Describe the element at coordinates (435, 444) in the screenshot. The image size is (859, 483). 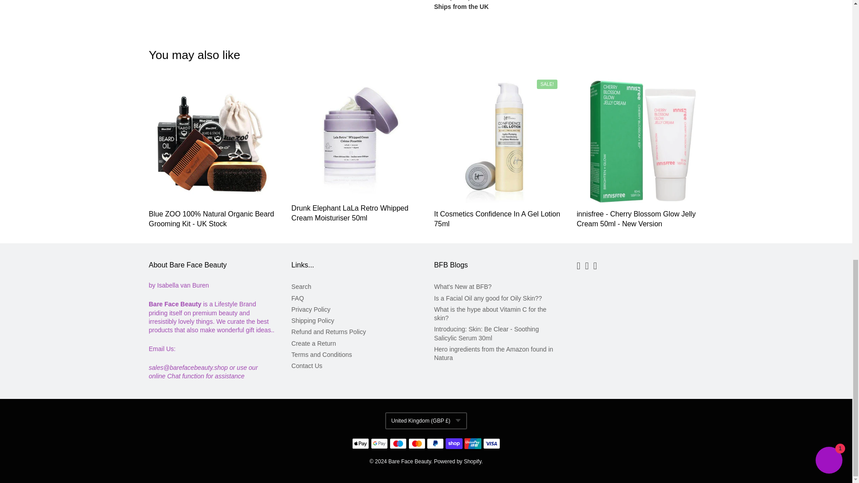
I see `PayPal` at that location.